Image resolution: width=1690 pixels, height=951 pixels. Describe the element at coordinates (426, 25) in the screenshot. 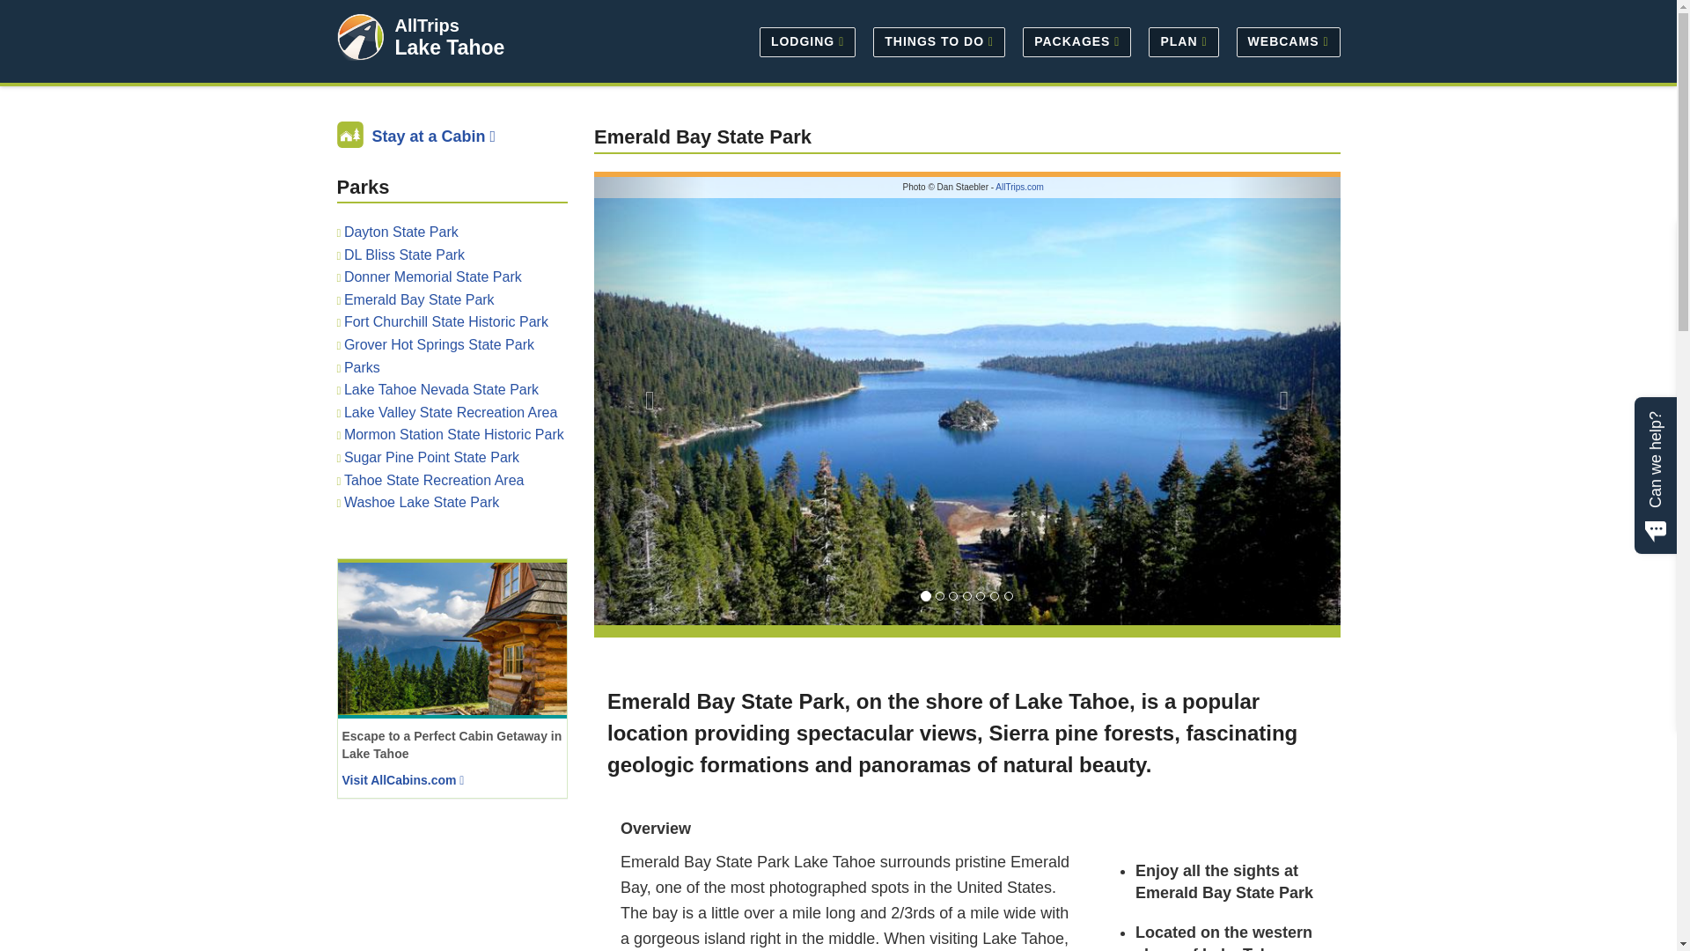

I see `AllTrips` at that location.